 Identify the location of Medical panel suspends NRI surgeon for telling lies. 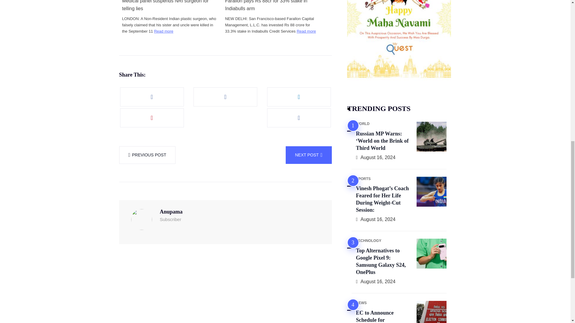
(170, 6).